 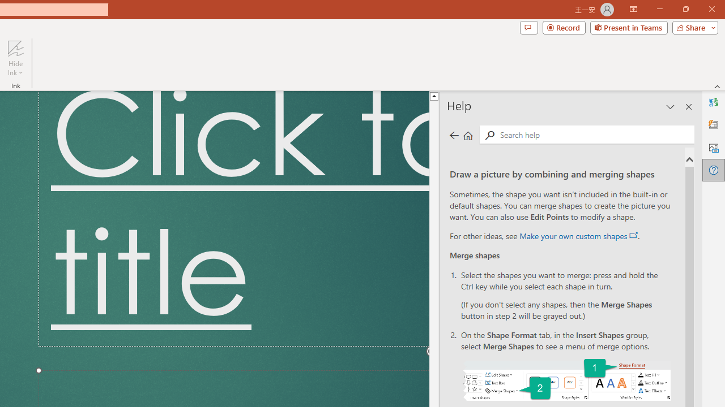 What do you see at coordinates (15, 47) in the screenshot?
I see `Hide Ink` at bounding box center [15, 47].